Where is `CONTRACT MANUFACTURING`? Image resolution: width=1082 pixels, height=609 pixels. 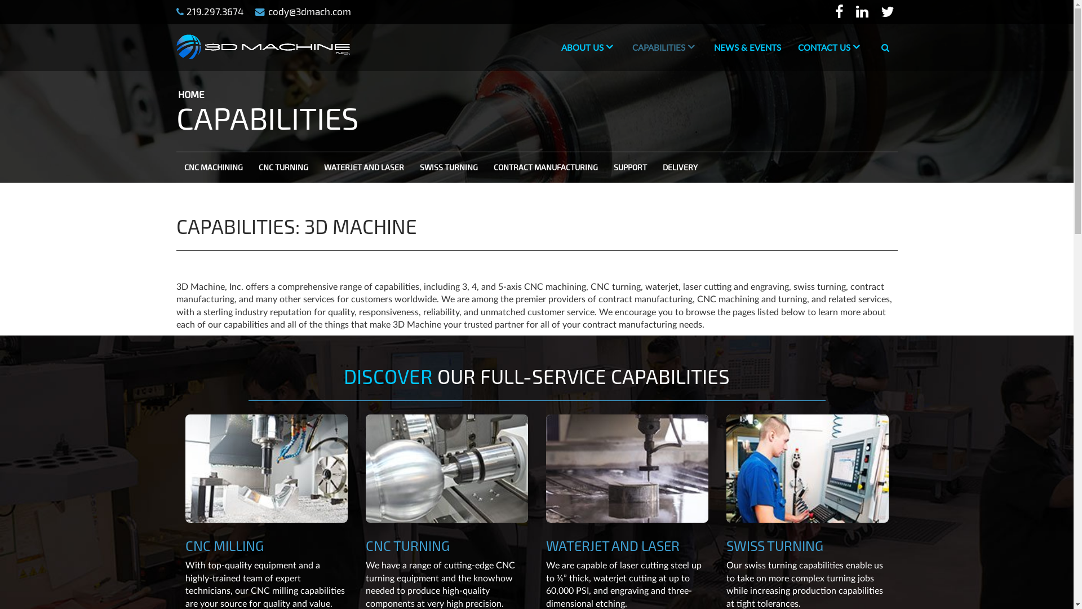
CONTRACT MANUFACTURING is located at coordinates (546, 167).